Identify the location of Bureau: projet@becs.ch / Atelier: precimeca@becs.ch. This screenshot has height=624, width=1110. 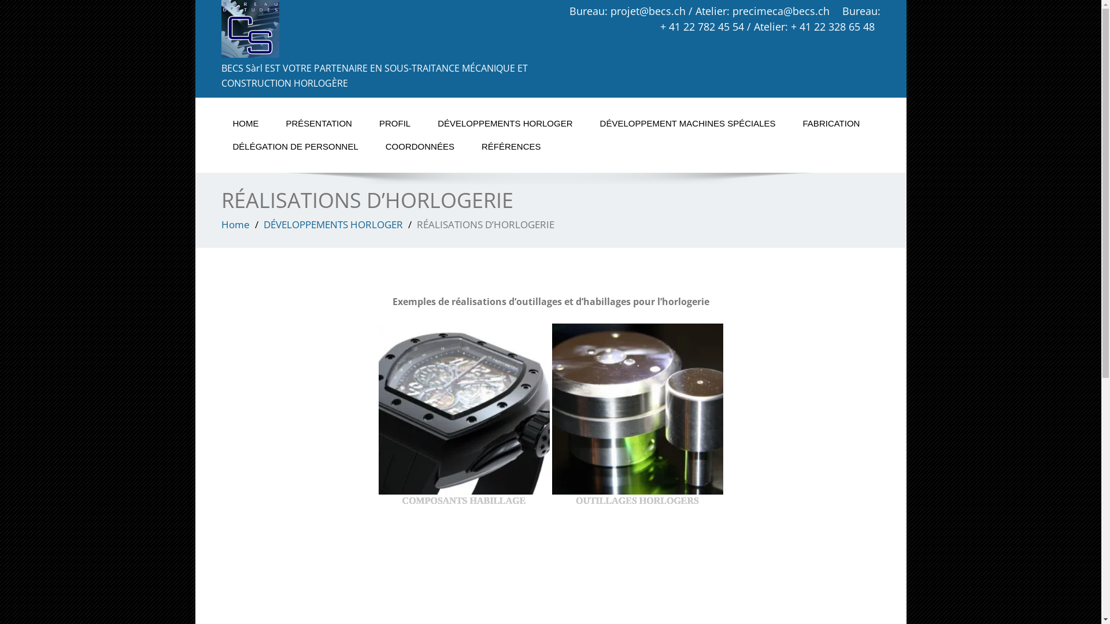
(698, 11).